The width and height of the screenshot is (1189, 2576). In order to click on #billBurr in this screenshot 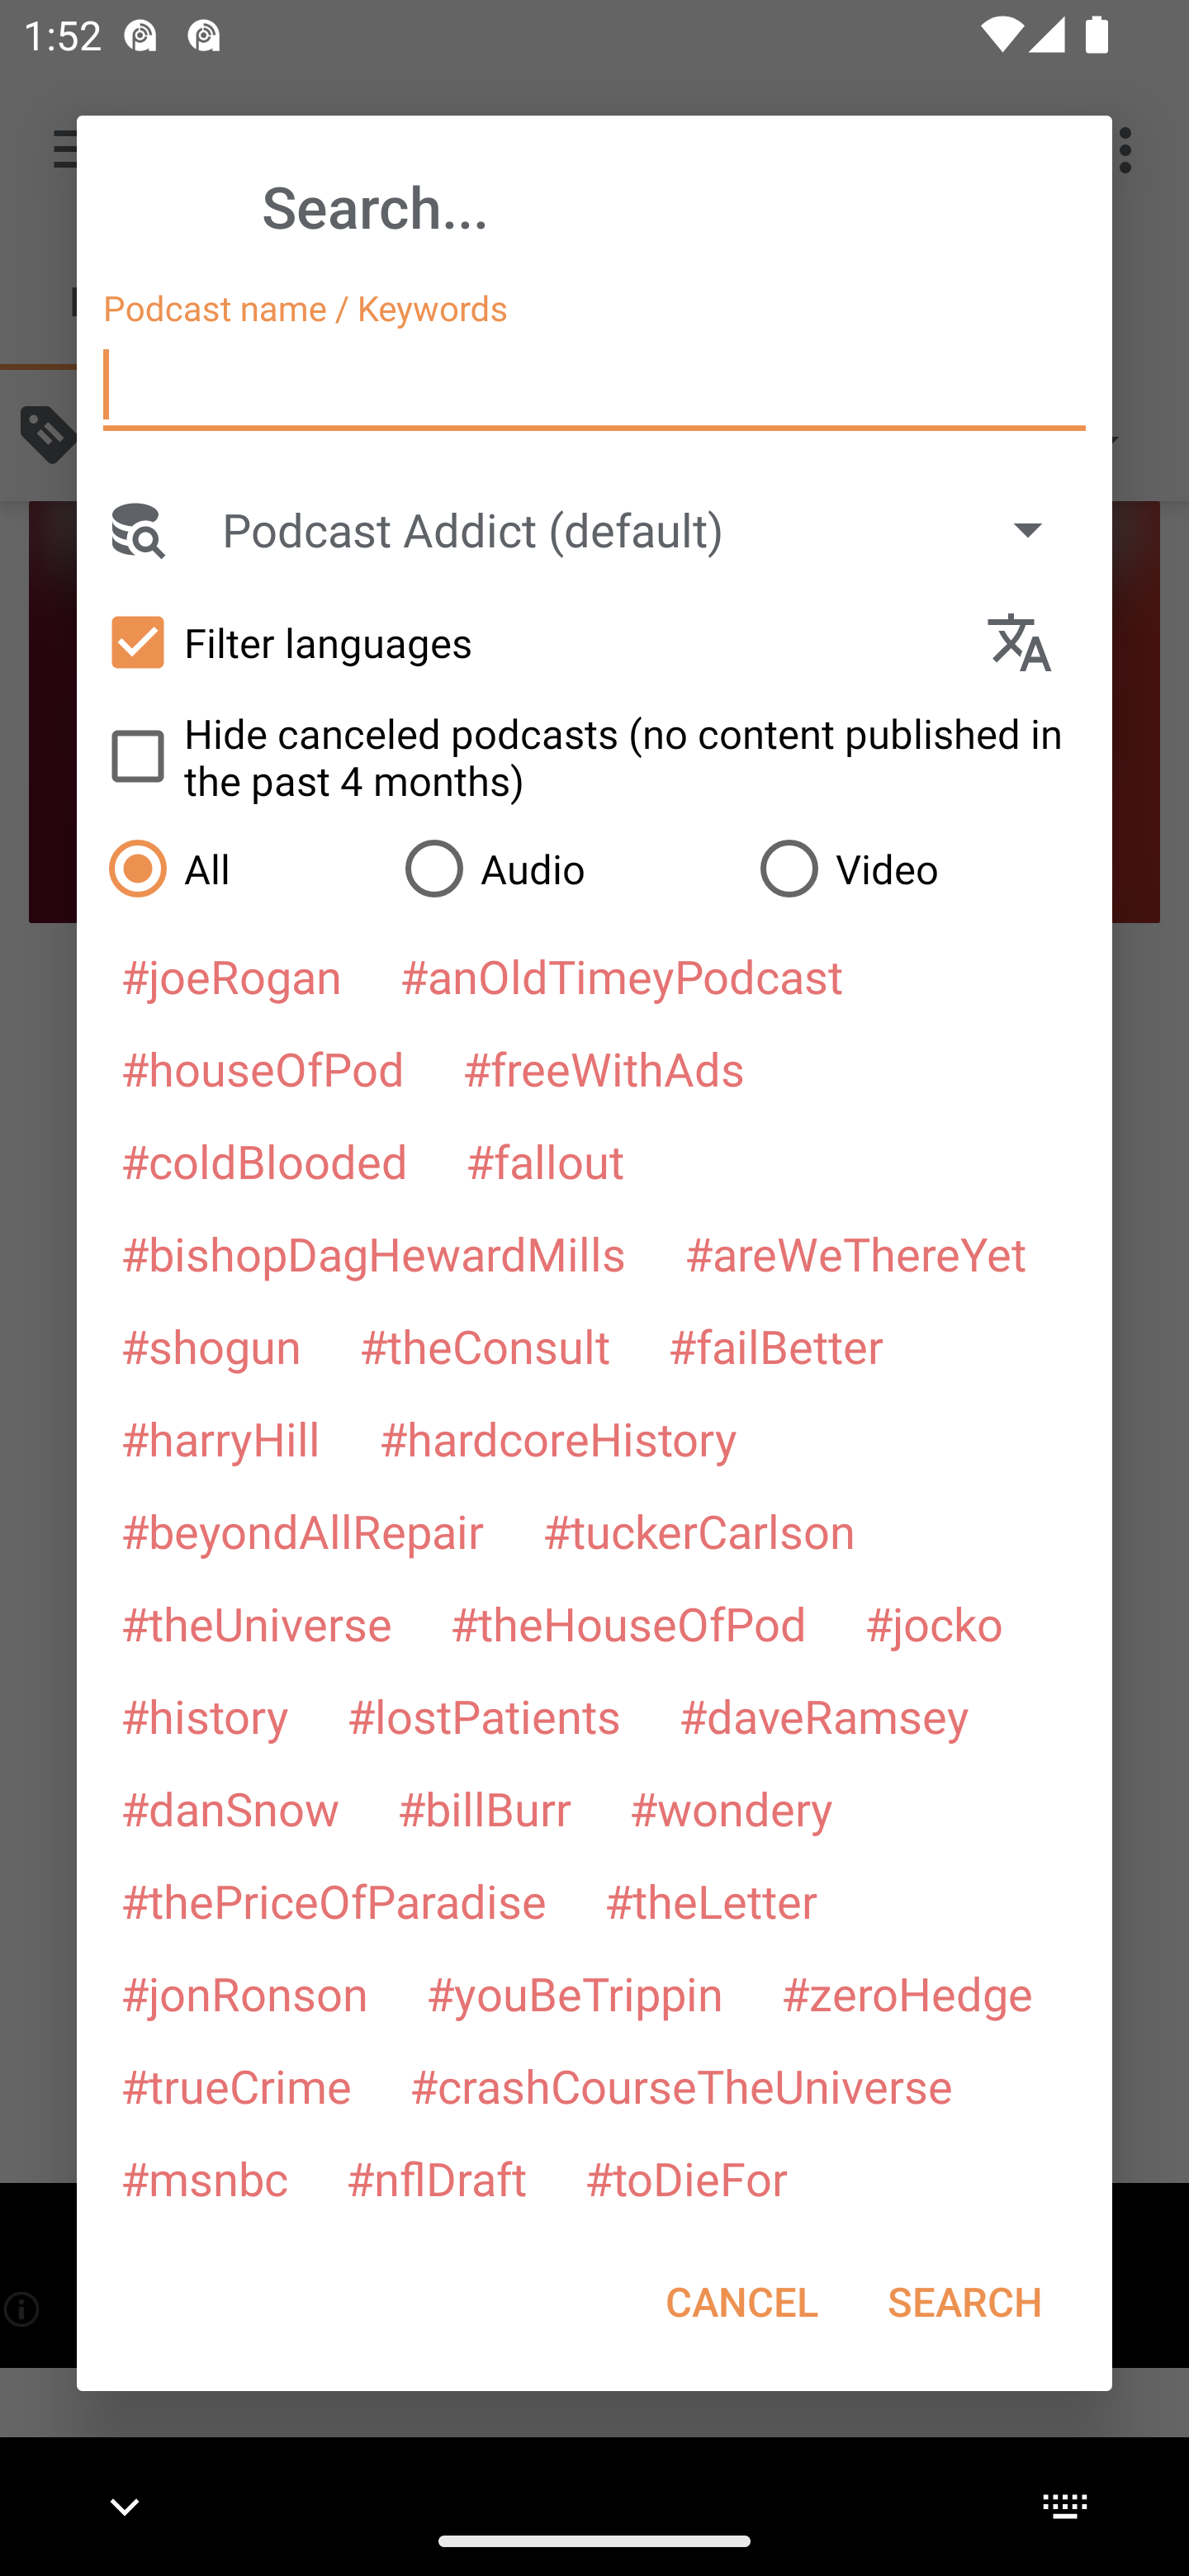, I will do `click(484, 1808)`.